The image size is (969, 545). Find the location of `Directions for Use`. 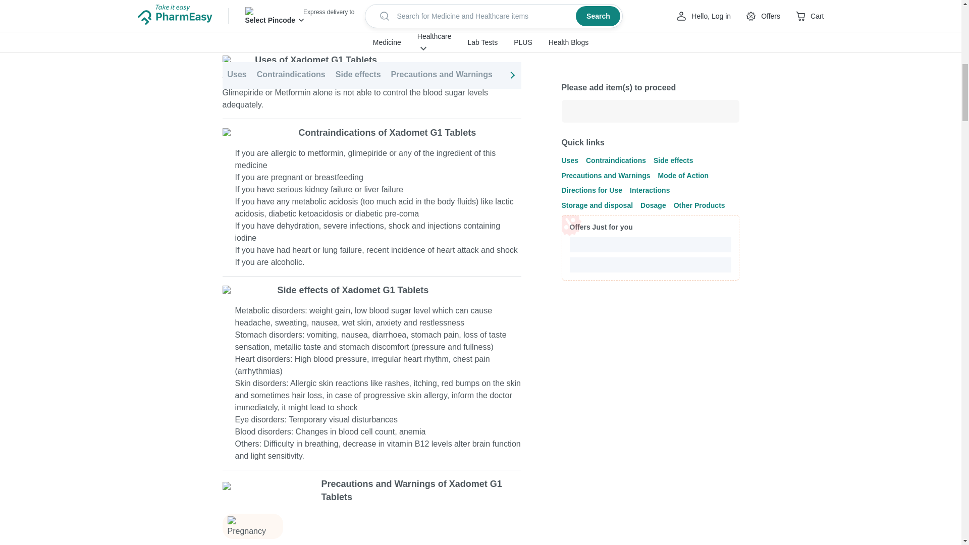

Directions for Use is located at coordinates (606, 20).